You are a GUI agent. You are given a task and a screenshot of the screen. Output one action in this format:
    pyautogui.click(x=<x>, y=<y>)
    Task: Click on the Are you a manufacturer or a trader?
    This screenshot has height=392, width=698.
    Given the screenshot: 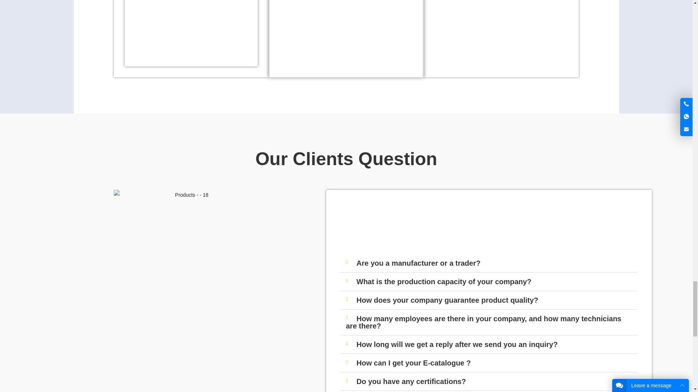 What is the action you would take?
    pyautogui.click(x=418, y=263)
    